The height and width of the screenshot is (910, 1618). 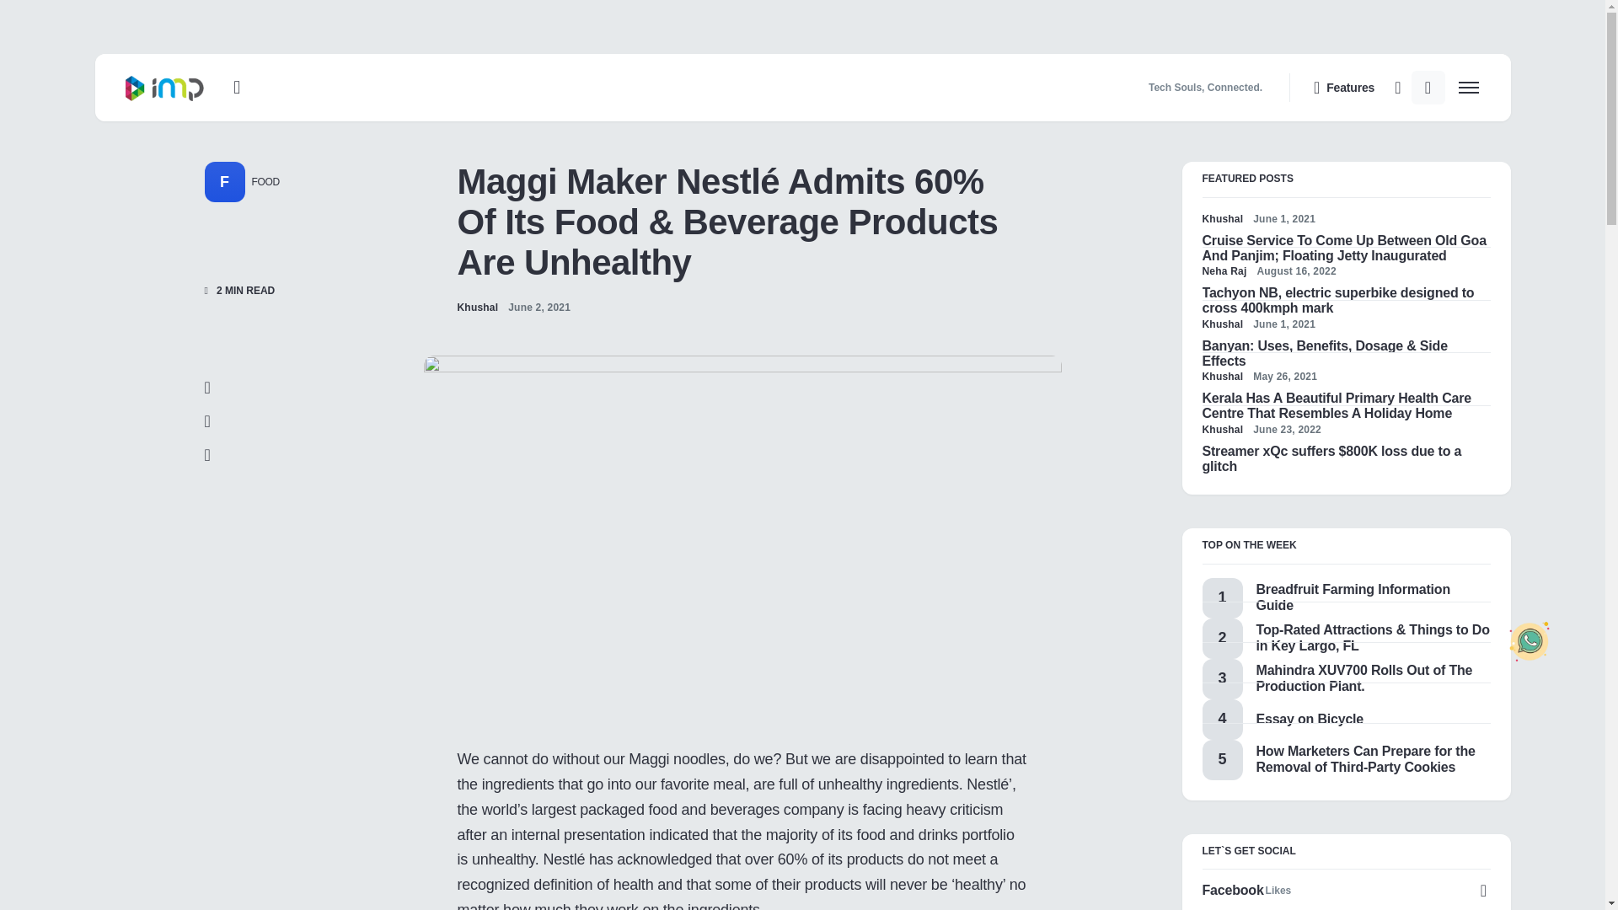 What do you see at coordinates (1222, 218) in the screenshot?
I see `View all posts by Khushal` at bounding box center [1222, 218].